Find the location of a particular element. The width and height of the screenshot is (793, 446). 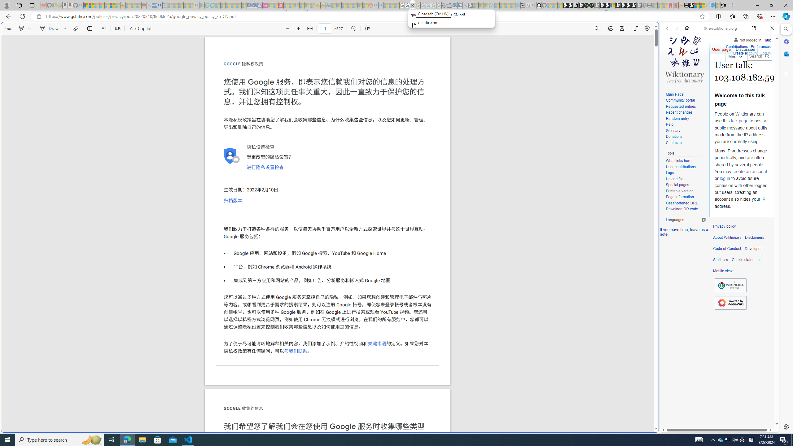

Microsoft Start - Sleeping is located at coordinates (507, 5).